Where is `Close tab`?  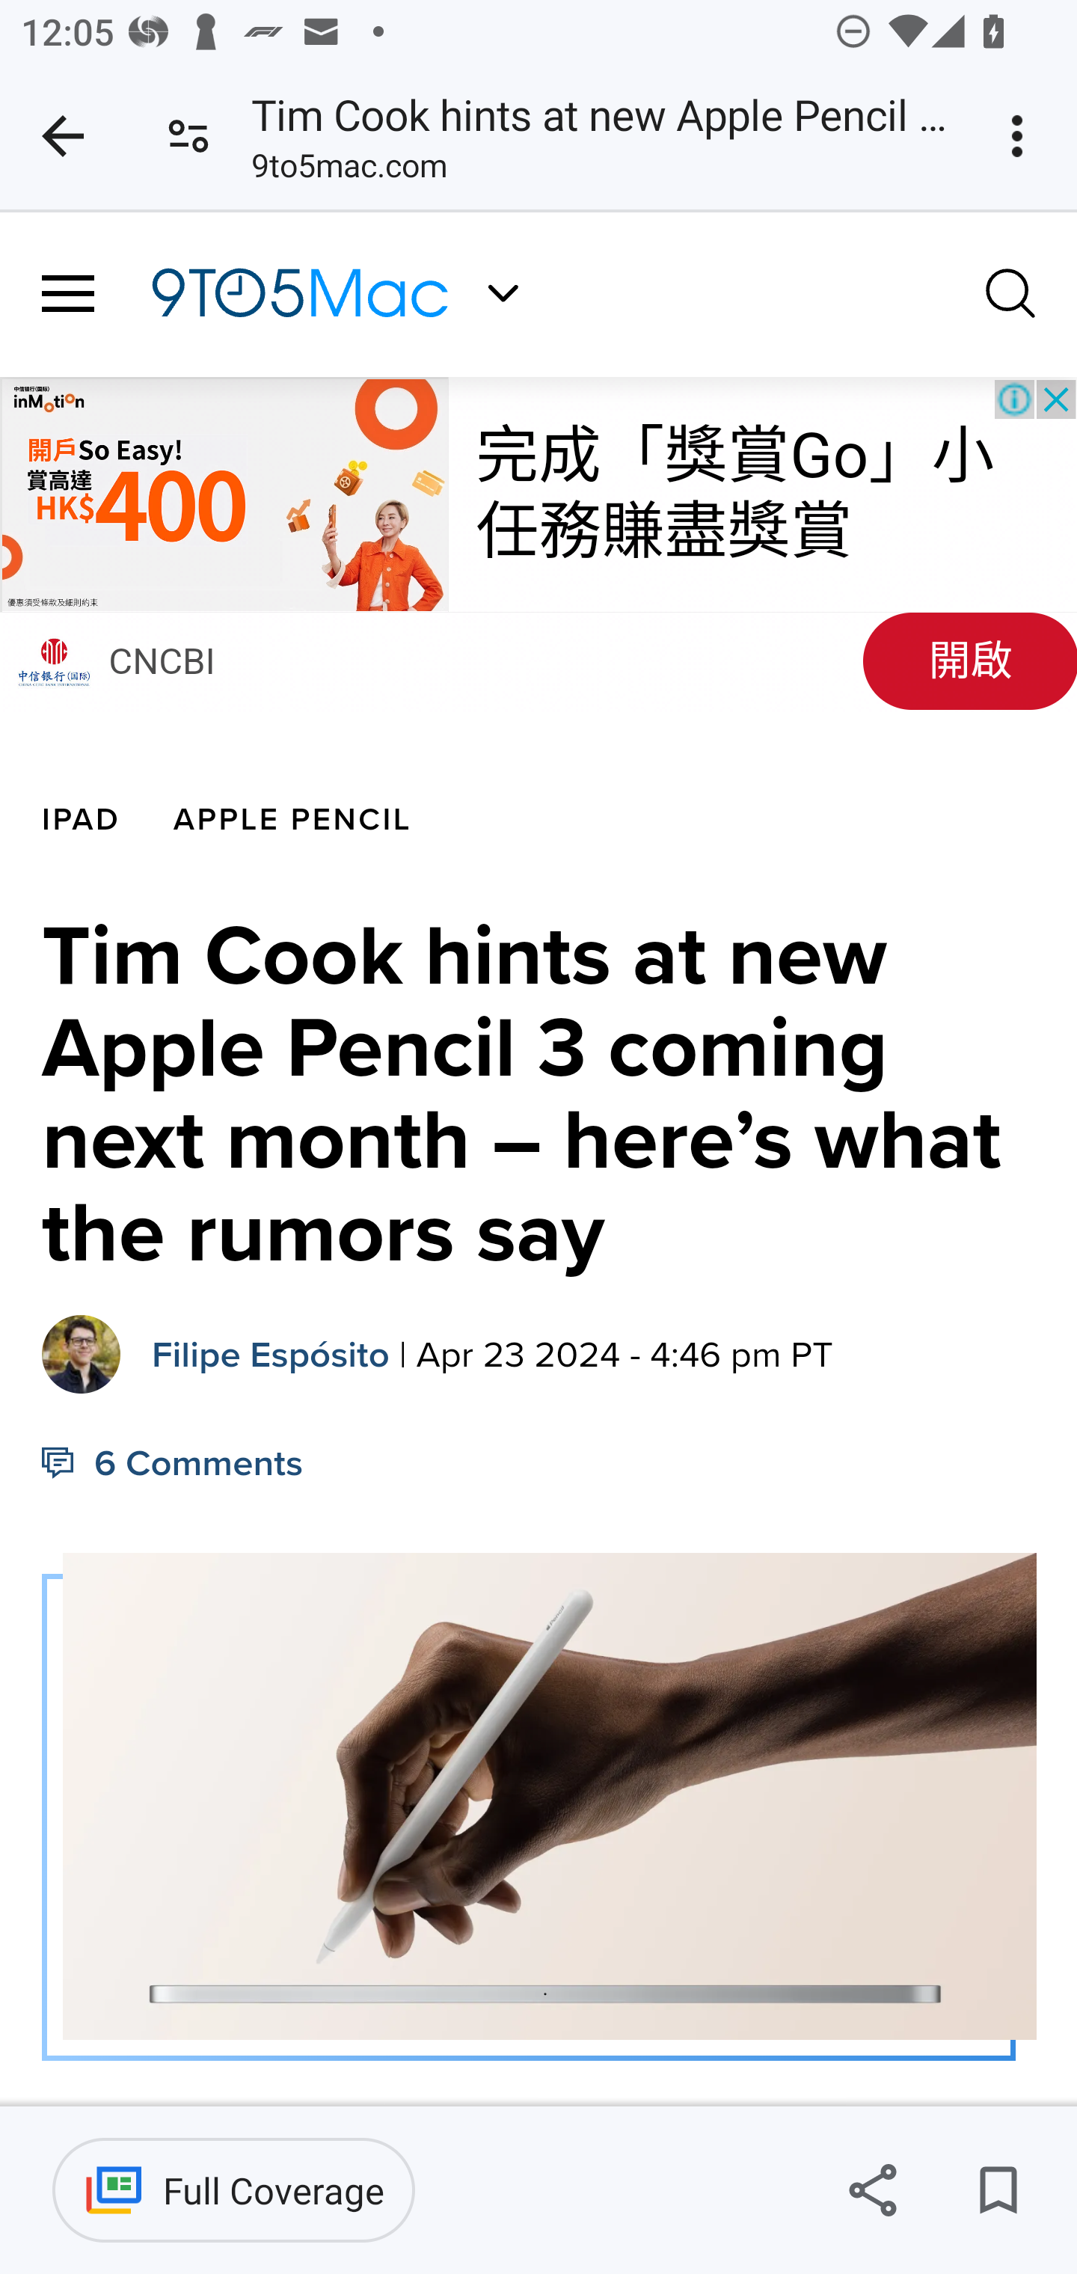 Close tab is located at coordinates (63, 136).